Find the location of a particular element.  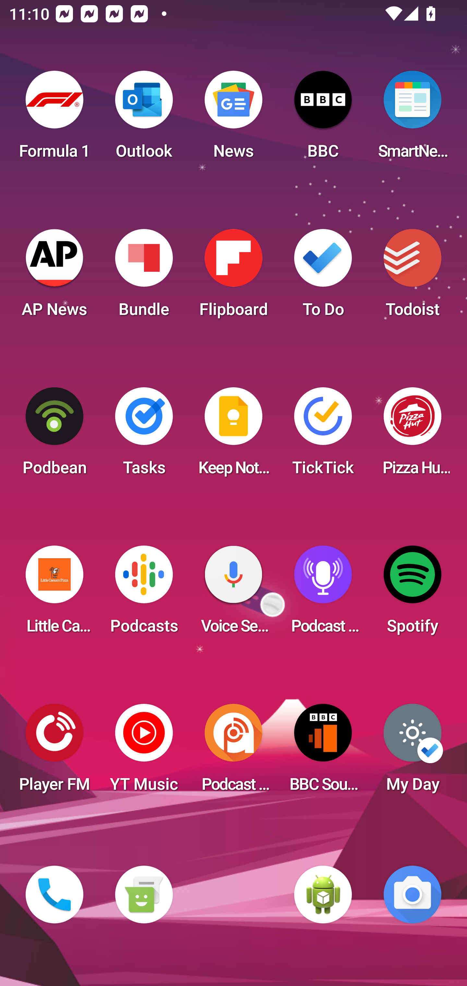

Flipboard is located at coordinates (233, 277).